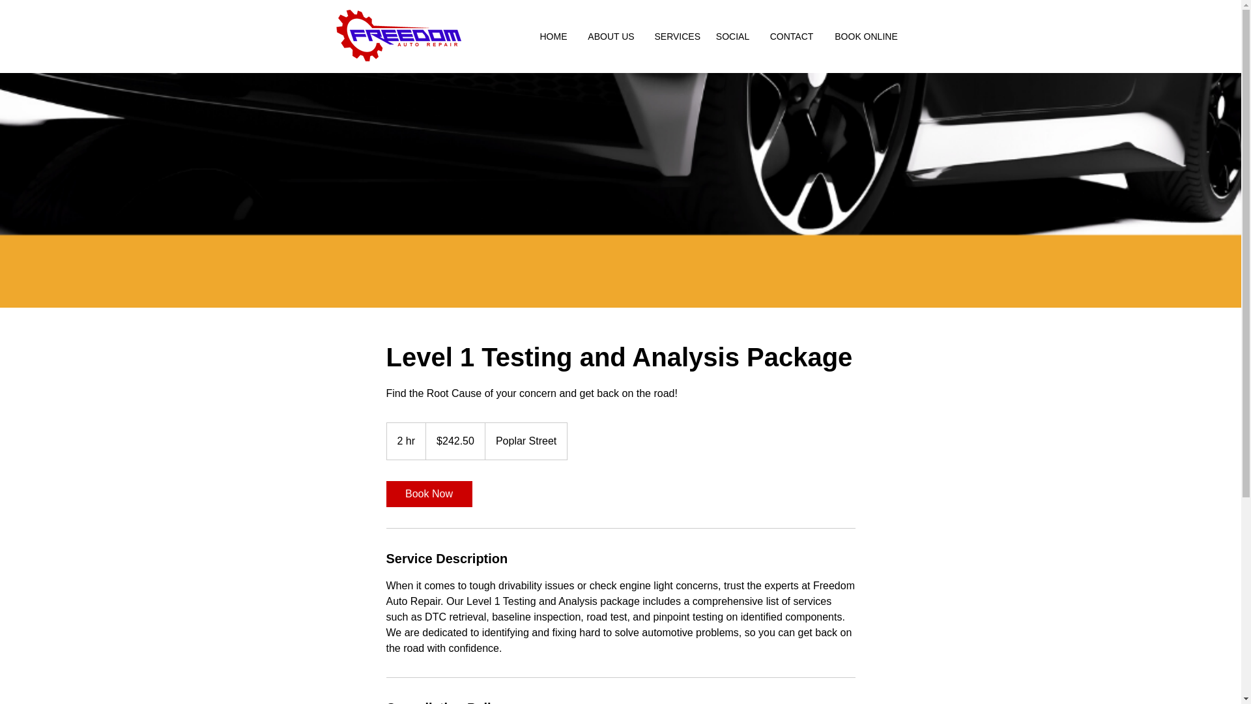  Describe the element at coordinates (676, 37) in the screenshot. I see `SERVICES` at that location.